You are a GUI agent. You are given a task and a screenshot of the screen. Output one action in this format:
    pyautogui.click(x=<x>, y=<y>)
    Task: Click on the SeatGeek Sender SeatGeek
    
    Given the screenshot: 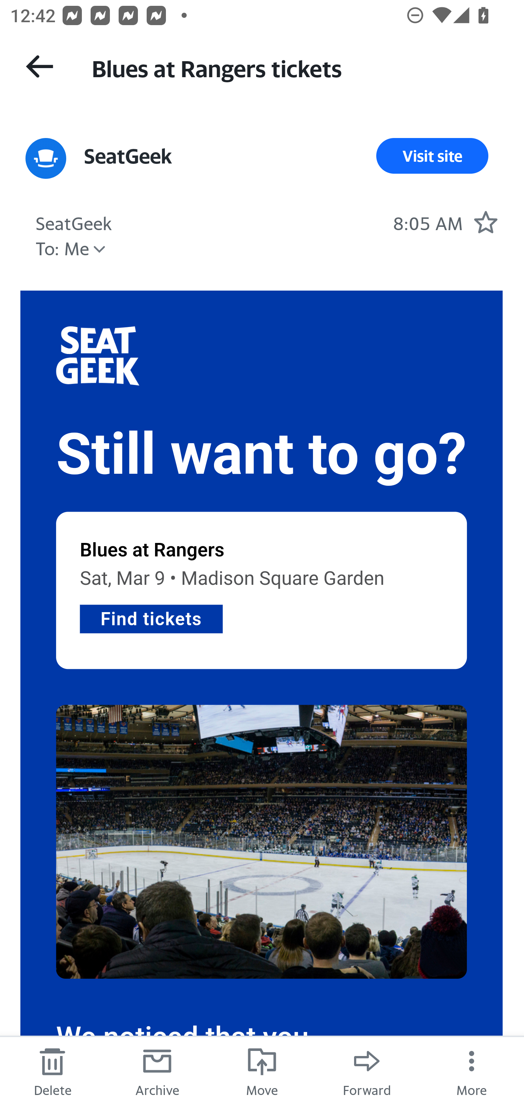 What is the action you would take?
    pyautogui.click(x=128, y=156)
    